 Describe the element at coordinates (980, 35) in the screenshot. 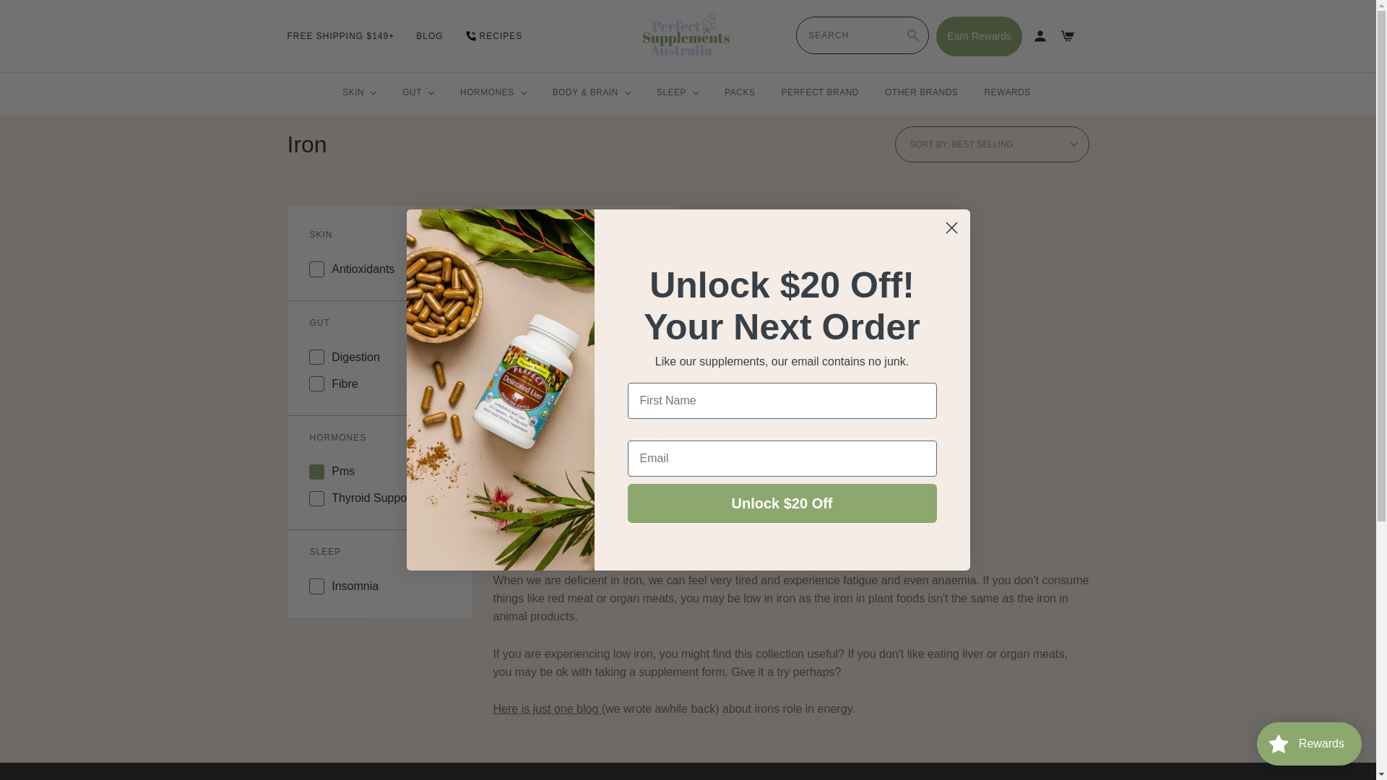

I see `Earn Rewards` at that location.